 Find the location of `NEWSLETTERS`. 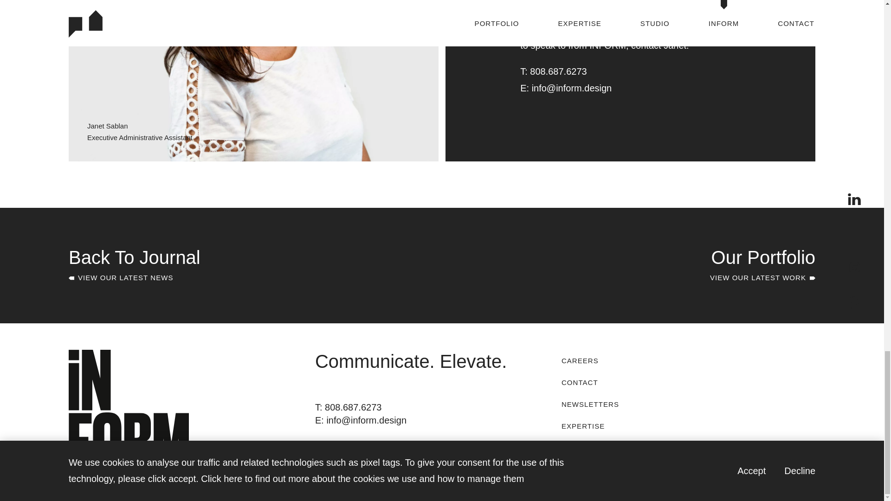

NEWSLETTERS is located at coordinates (617, 382).